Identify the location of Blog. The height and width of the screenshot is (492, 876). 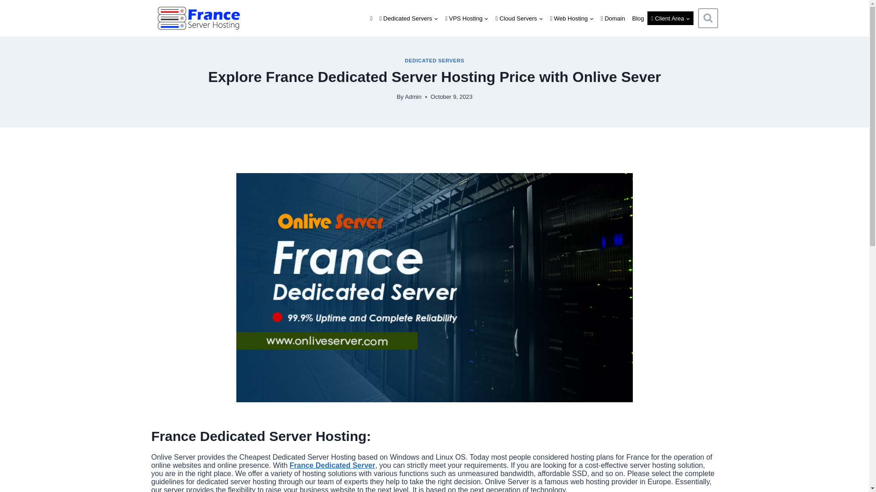
(638, 18).